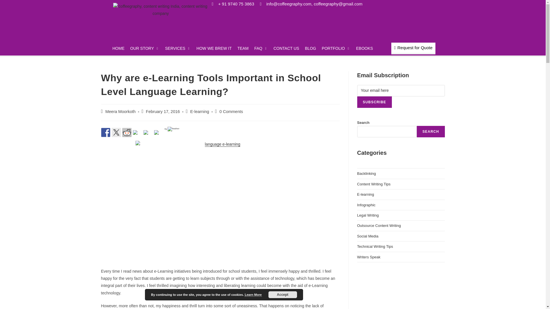 This screenshot has width=550, height=309. Describe the element at coordinates (127, 132) in the screenshot. I see `Share on Reddit` at that location.